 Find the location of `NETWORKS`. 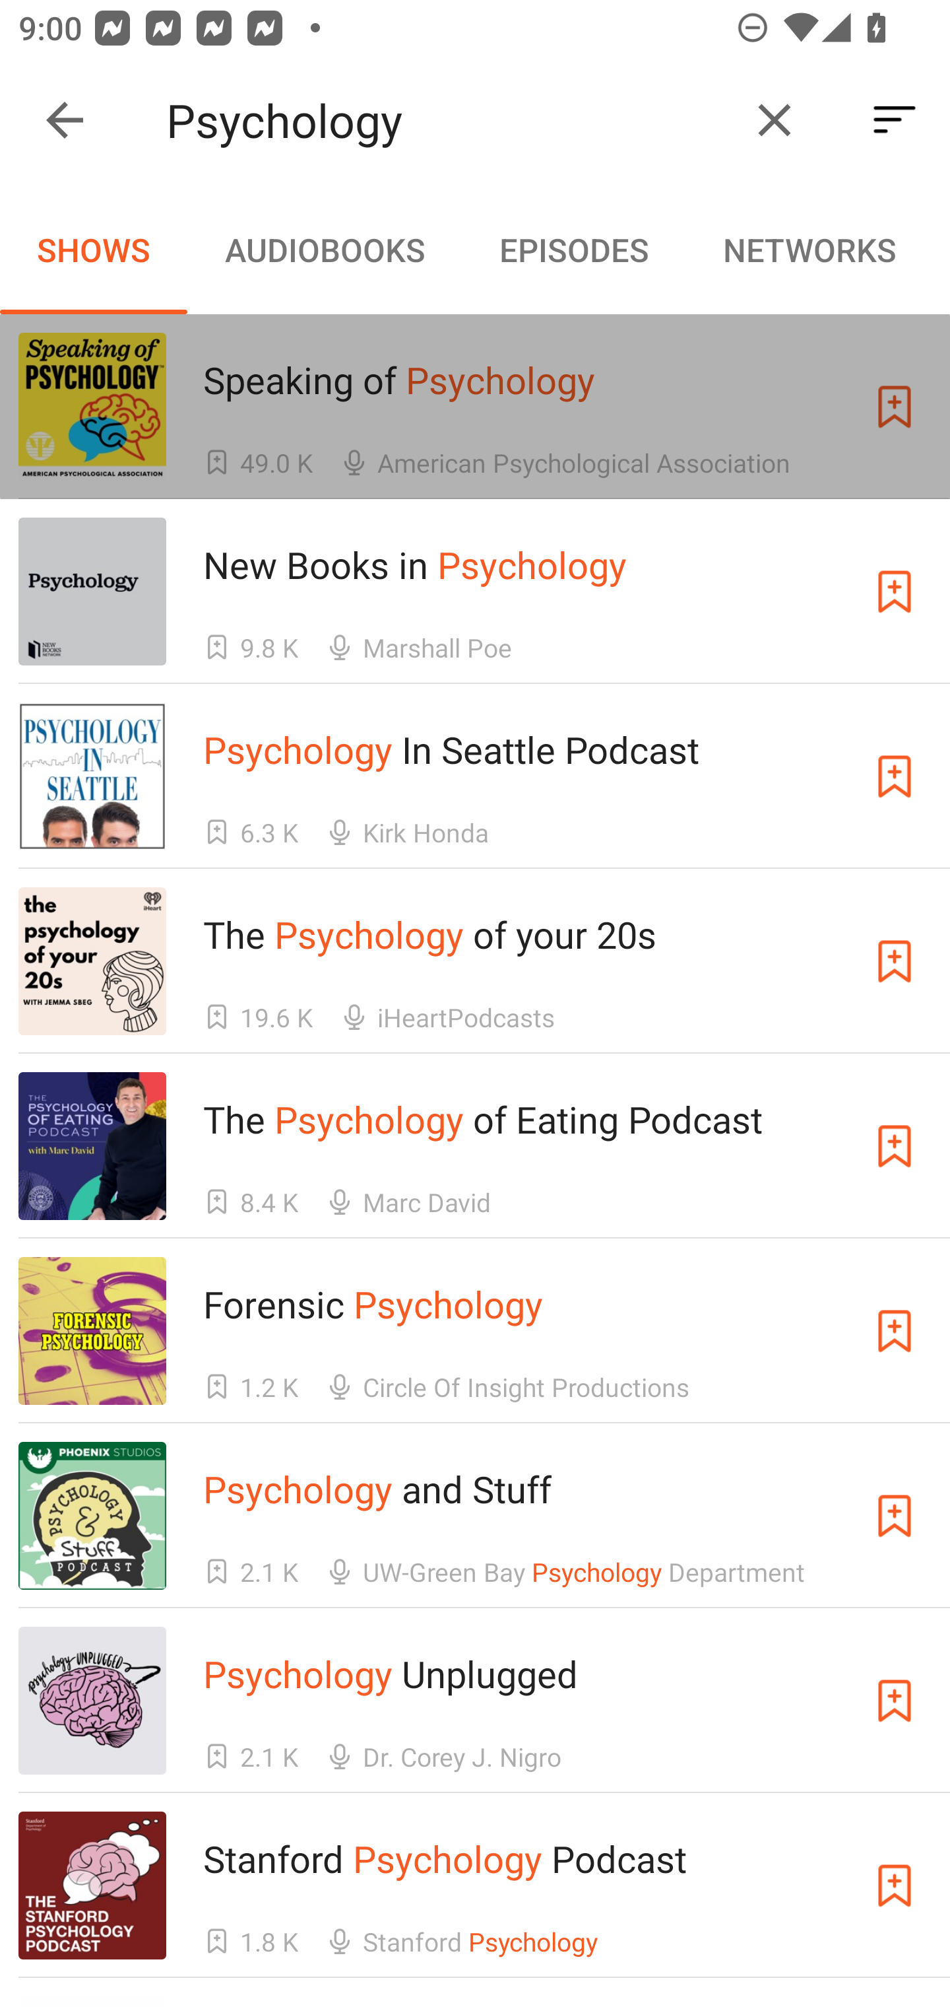

NETWORKS is located at coordinates (809, 250).